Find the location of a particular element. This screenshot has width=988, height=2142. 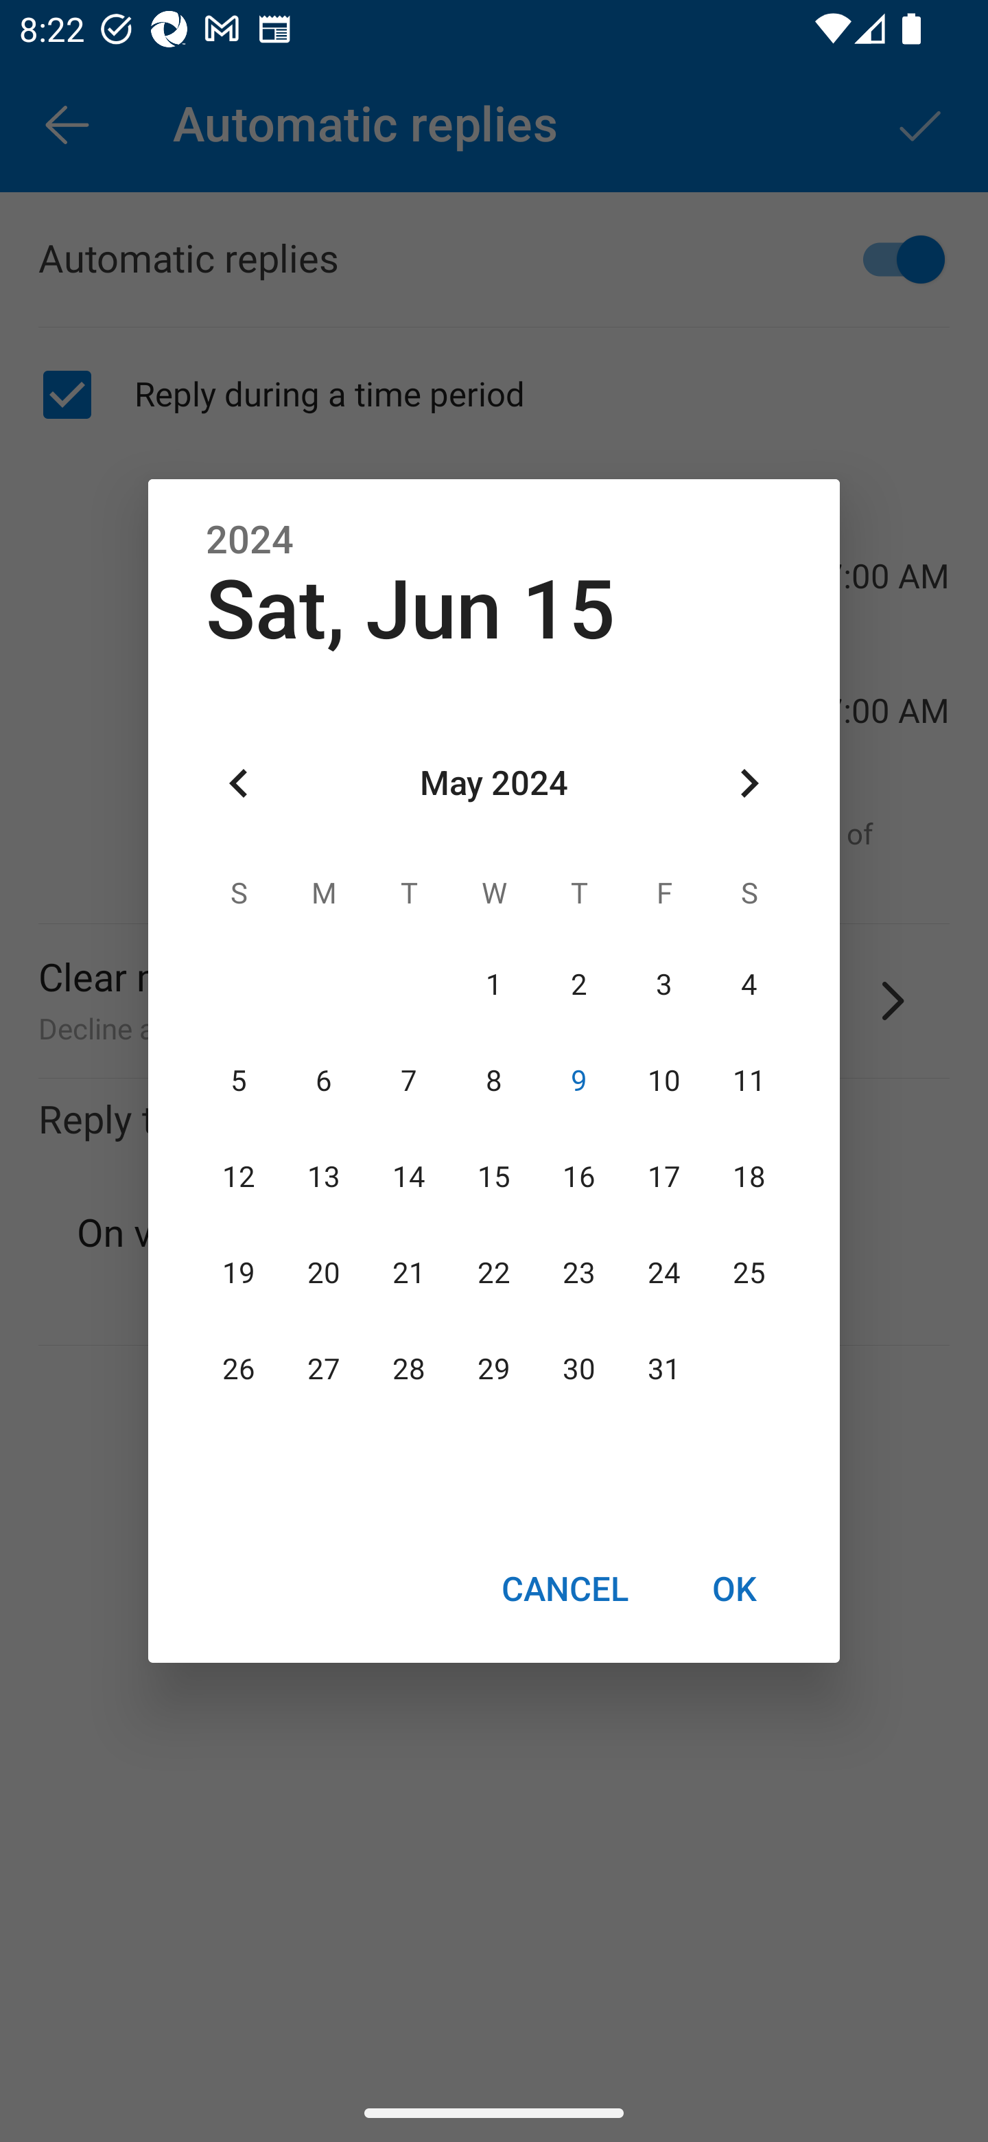

21 21 May 2024 is located at coordinates (409, 1273).